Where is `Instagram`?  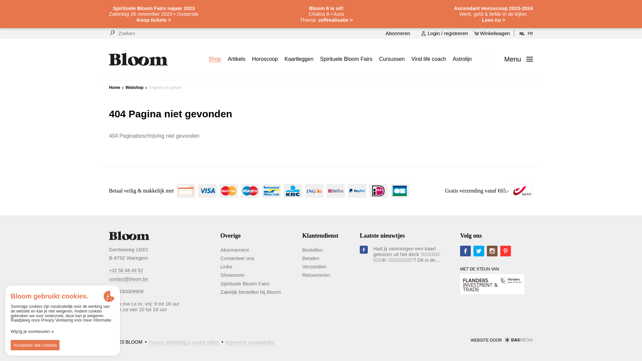
Instagram is located at coordinates (492, 251).